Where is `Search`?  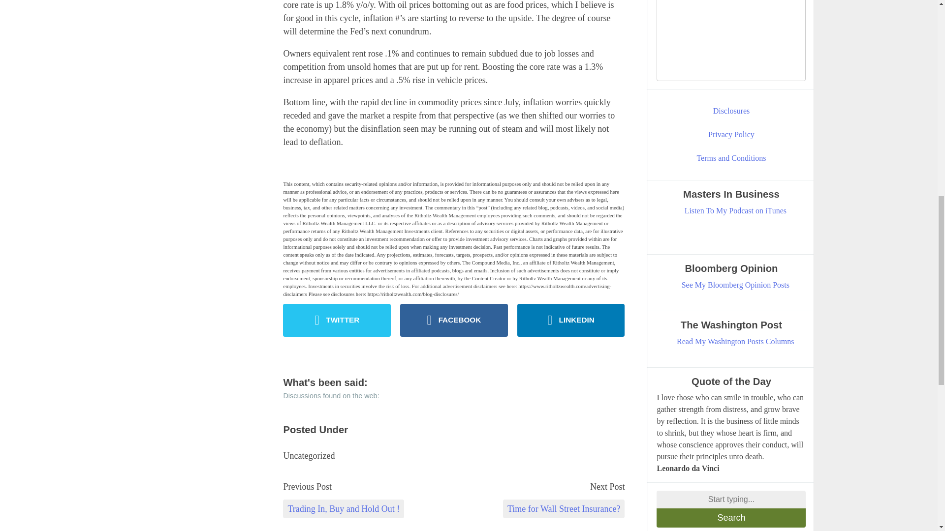 Search is located at coordinates (731, 518).